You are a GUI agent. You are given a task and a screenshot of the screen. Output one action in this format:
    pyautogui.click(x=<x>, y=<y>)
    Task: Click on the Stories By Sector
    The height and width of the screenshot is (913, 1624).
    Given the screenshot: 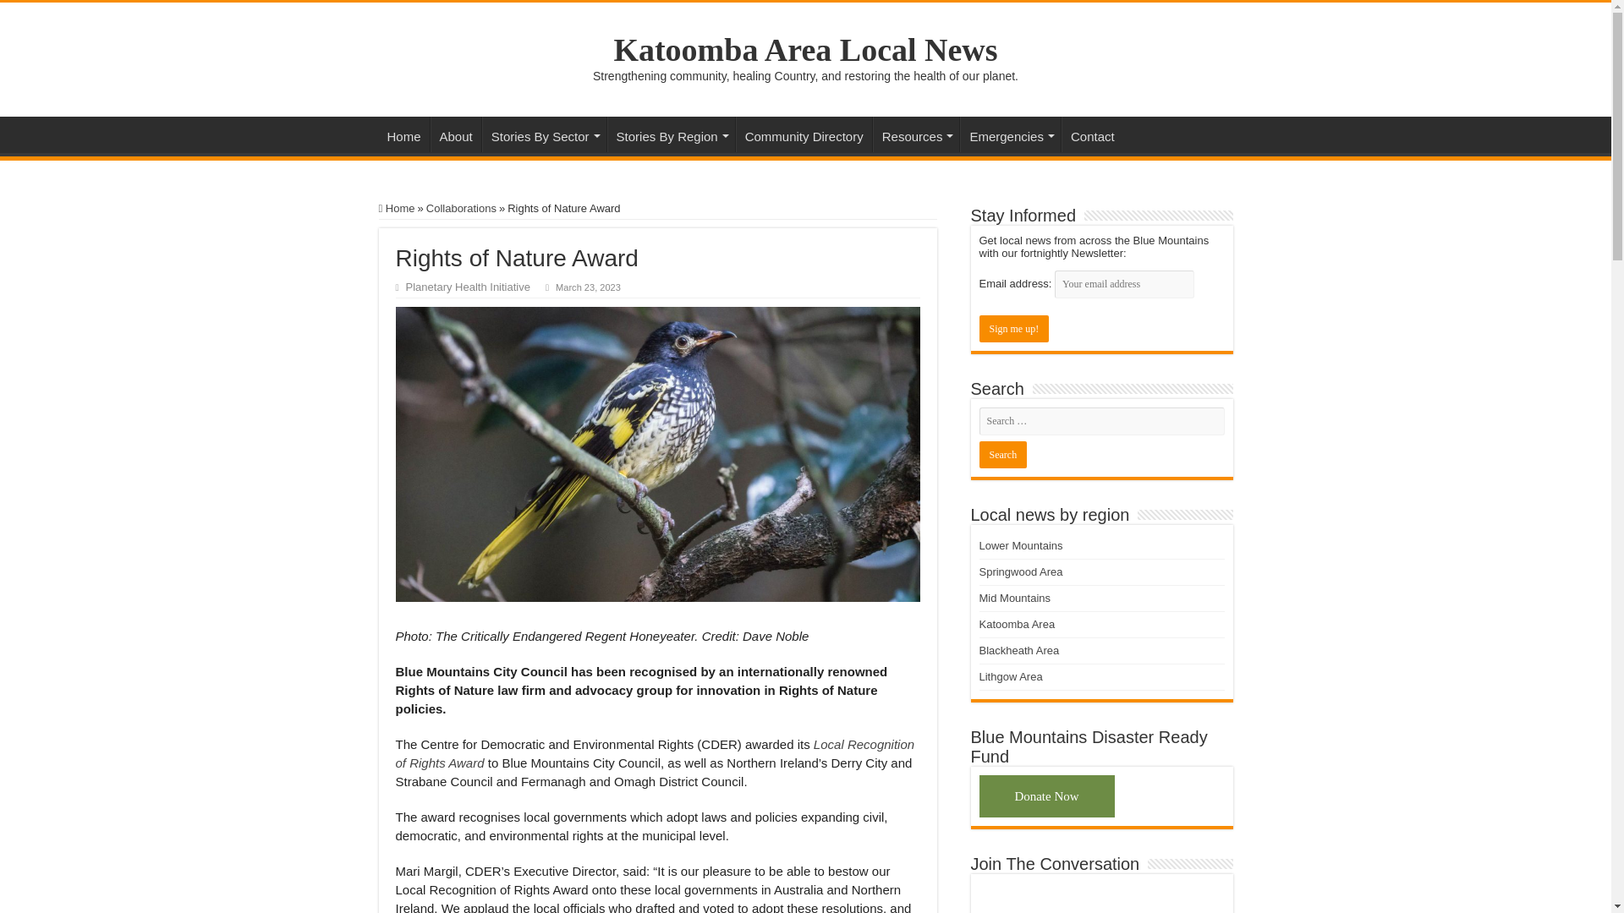 What is the action you would take?
    pyautogui.click(x=544, y=134)
    